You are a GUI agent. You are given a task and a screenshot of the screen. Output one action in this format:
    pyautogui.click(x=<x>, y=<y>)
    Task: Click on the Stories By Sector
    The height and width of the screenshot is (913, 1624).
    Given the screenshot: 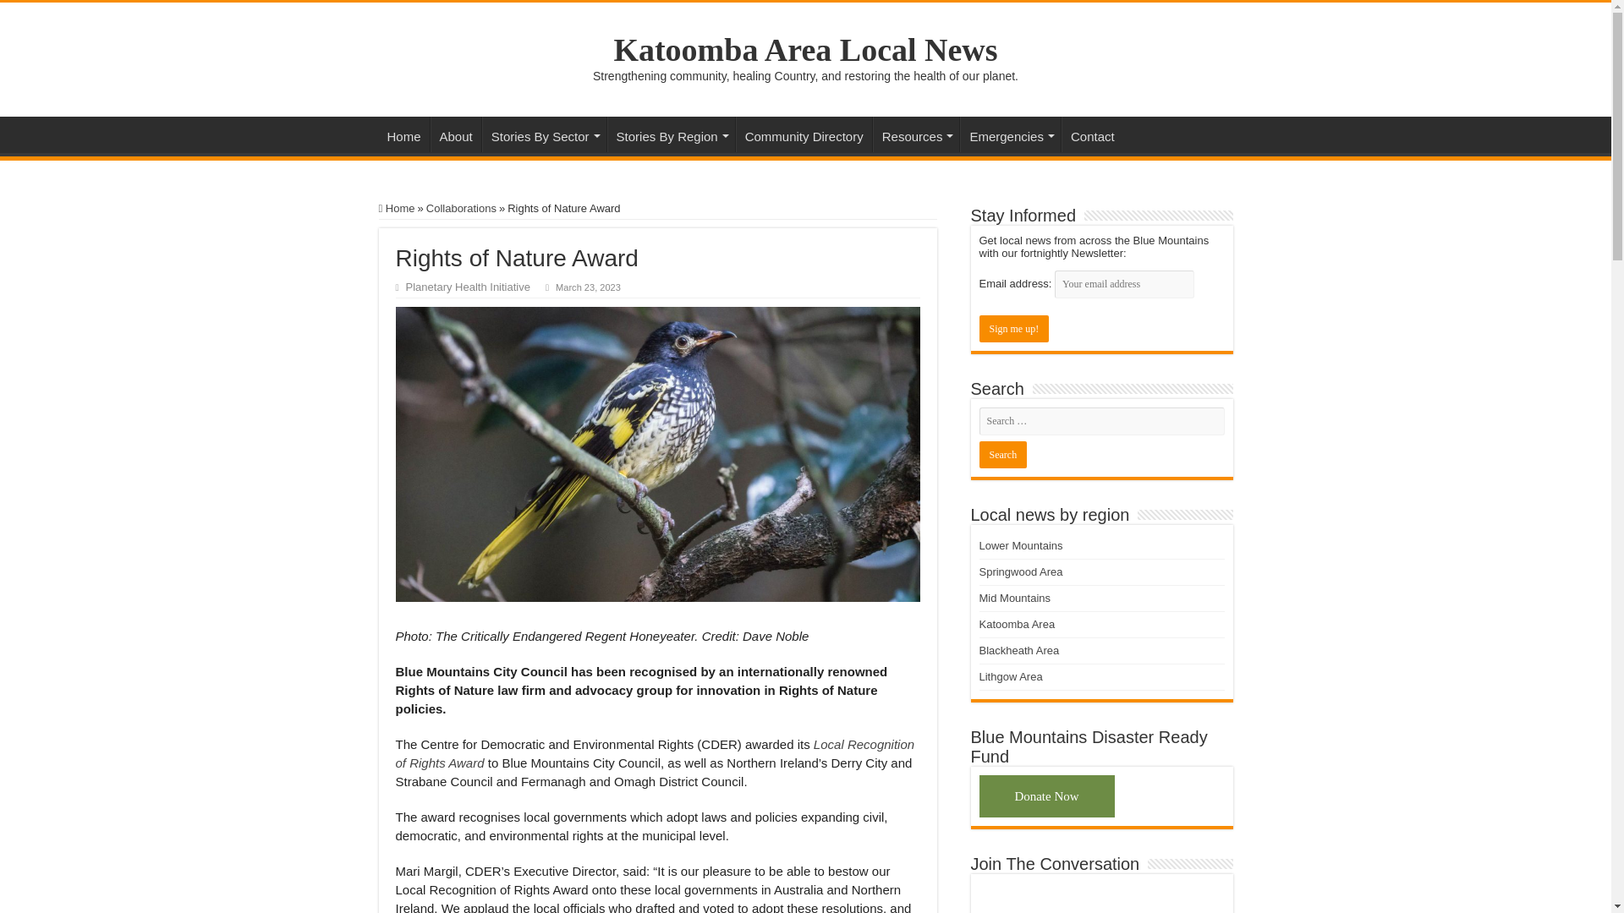 What is the action you would take?
    pyautogui.click(x=544, y=134)
    